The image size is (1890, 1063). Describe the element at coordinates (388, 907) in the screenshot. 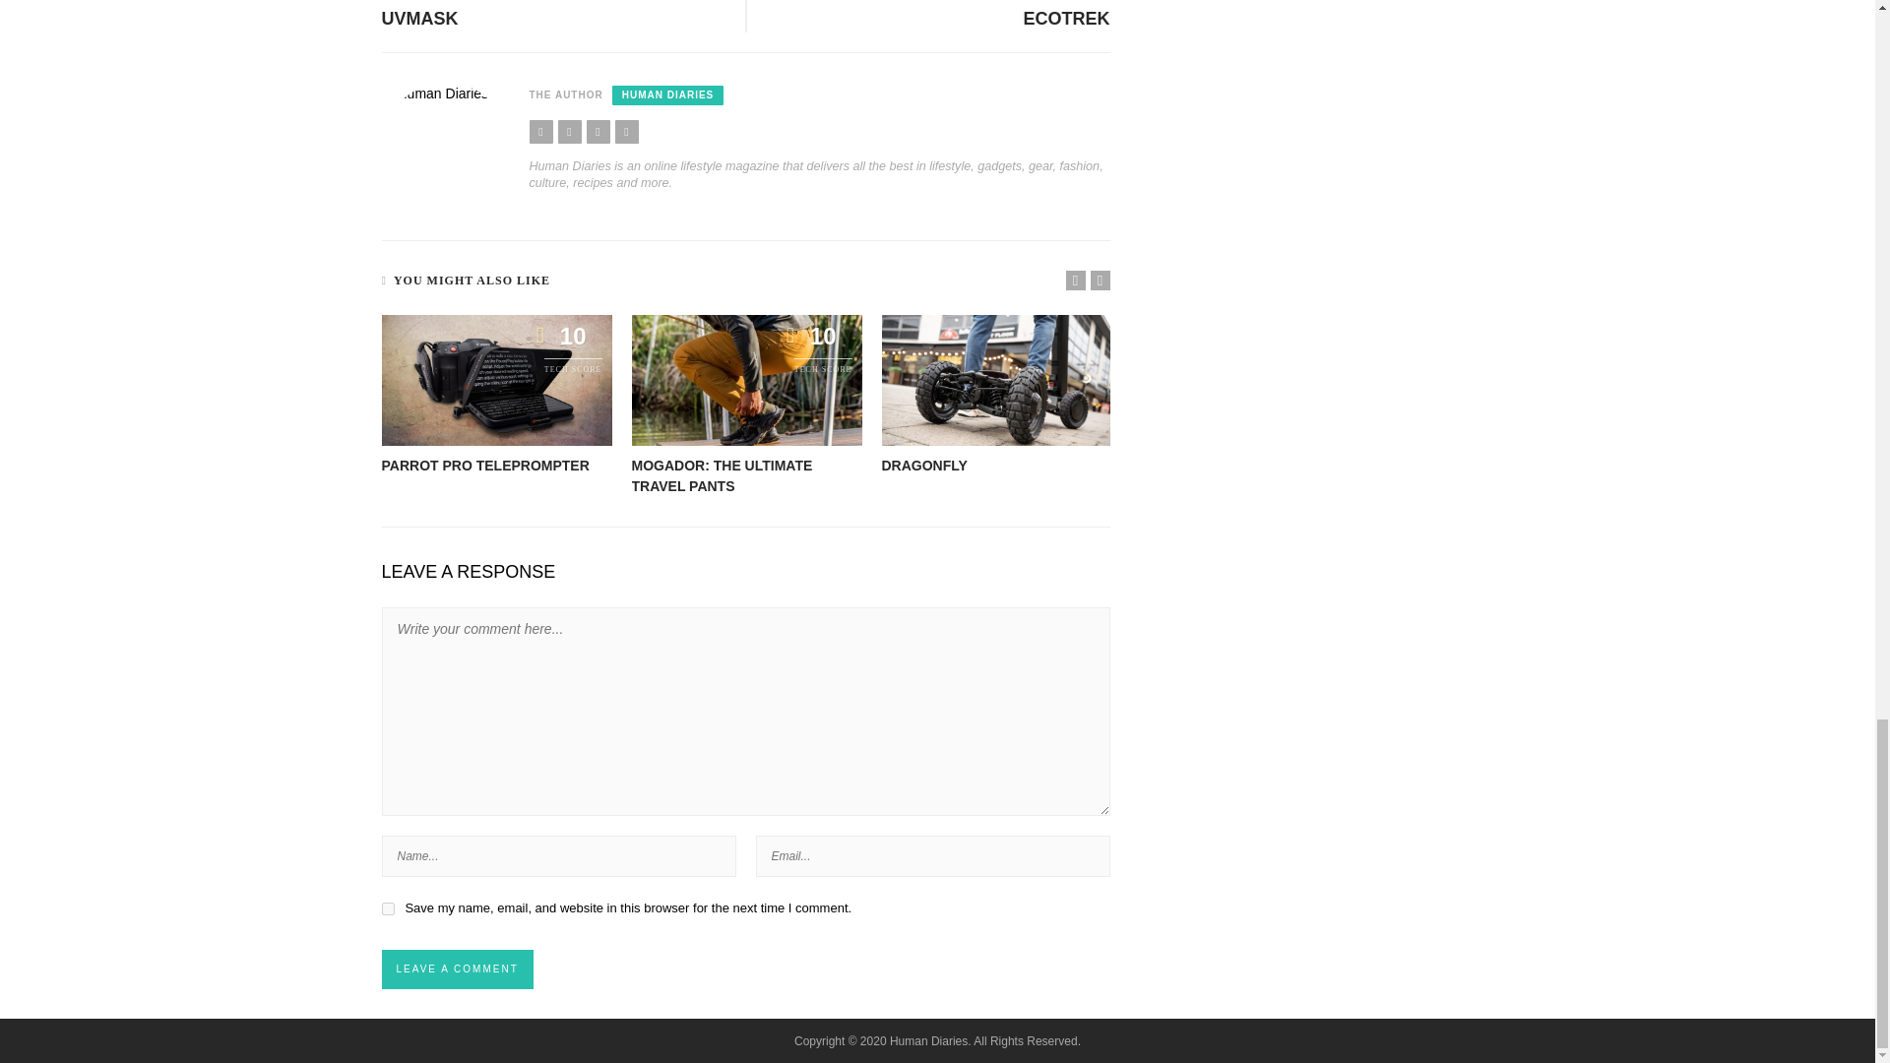

I see `yes` at that location.